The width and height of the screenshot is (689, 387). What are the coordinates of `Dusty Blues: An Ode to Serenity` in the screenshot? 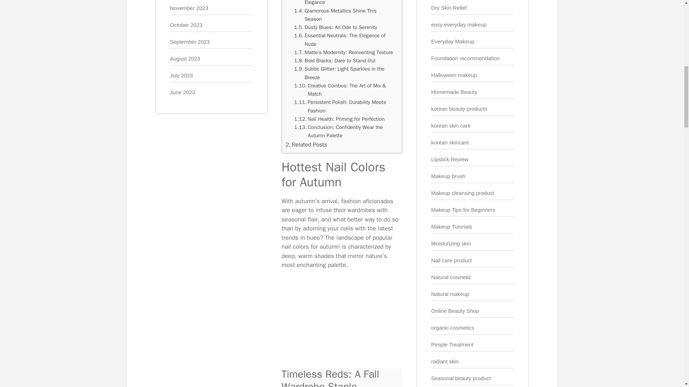 It's located at (335, 27).